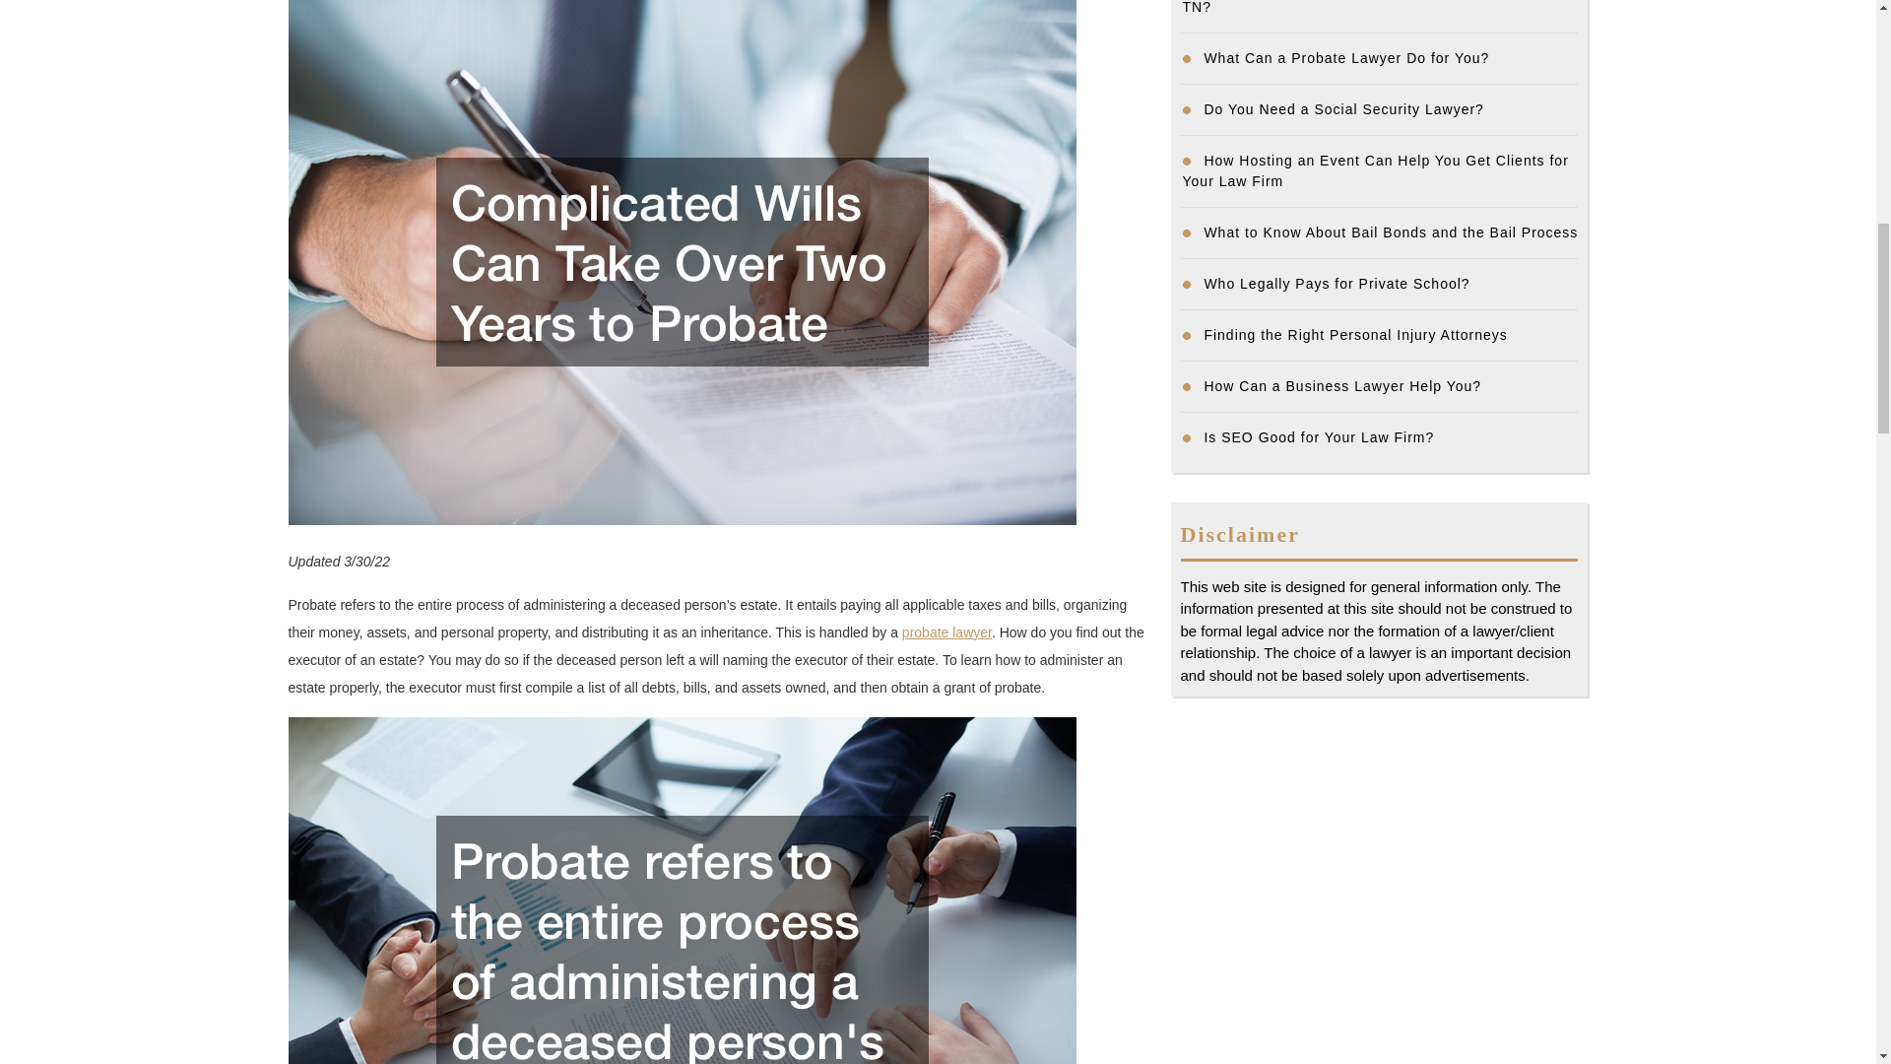 This screenshot has width=1891, height=1064. Describe the element at coordinates (1342, 108) in the screenshot. I see `Do You Need a Social Security Lawyer?` at that location.